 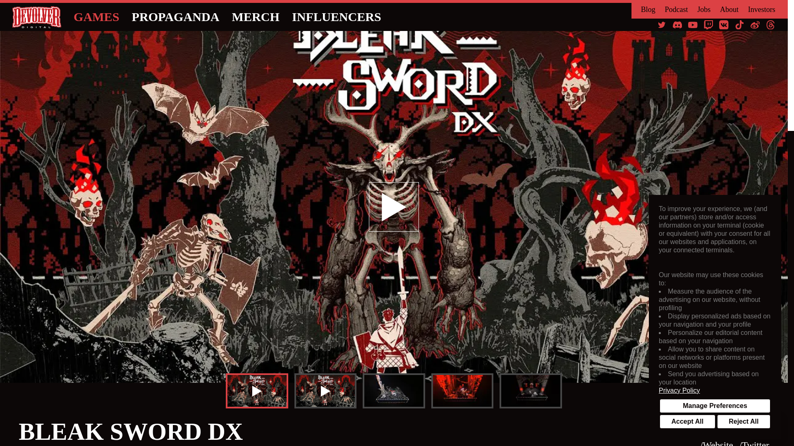 What do you see at coordinates (96, 17) in the screenshot?
I see `GAMES` at bounding box center [96, 17].